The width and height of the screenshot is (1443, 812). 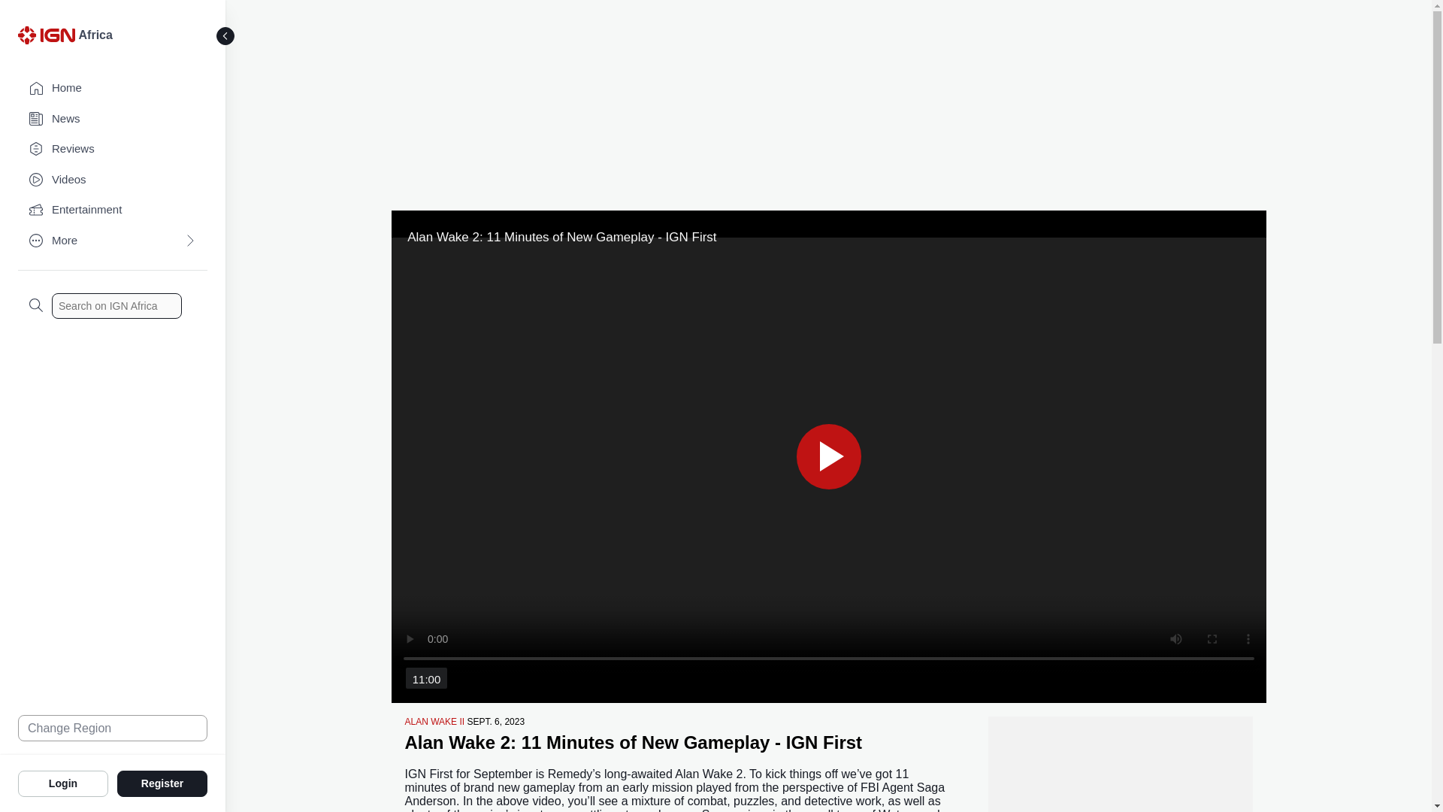 What do you see at coordinates (46, 35) in the screenshot?
I see `IGN Logo` at bounding box center [46, 35].